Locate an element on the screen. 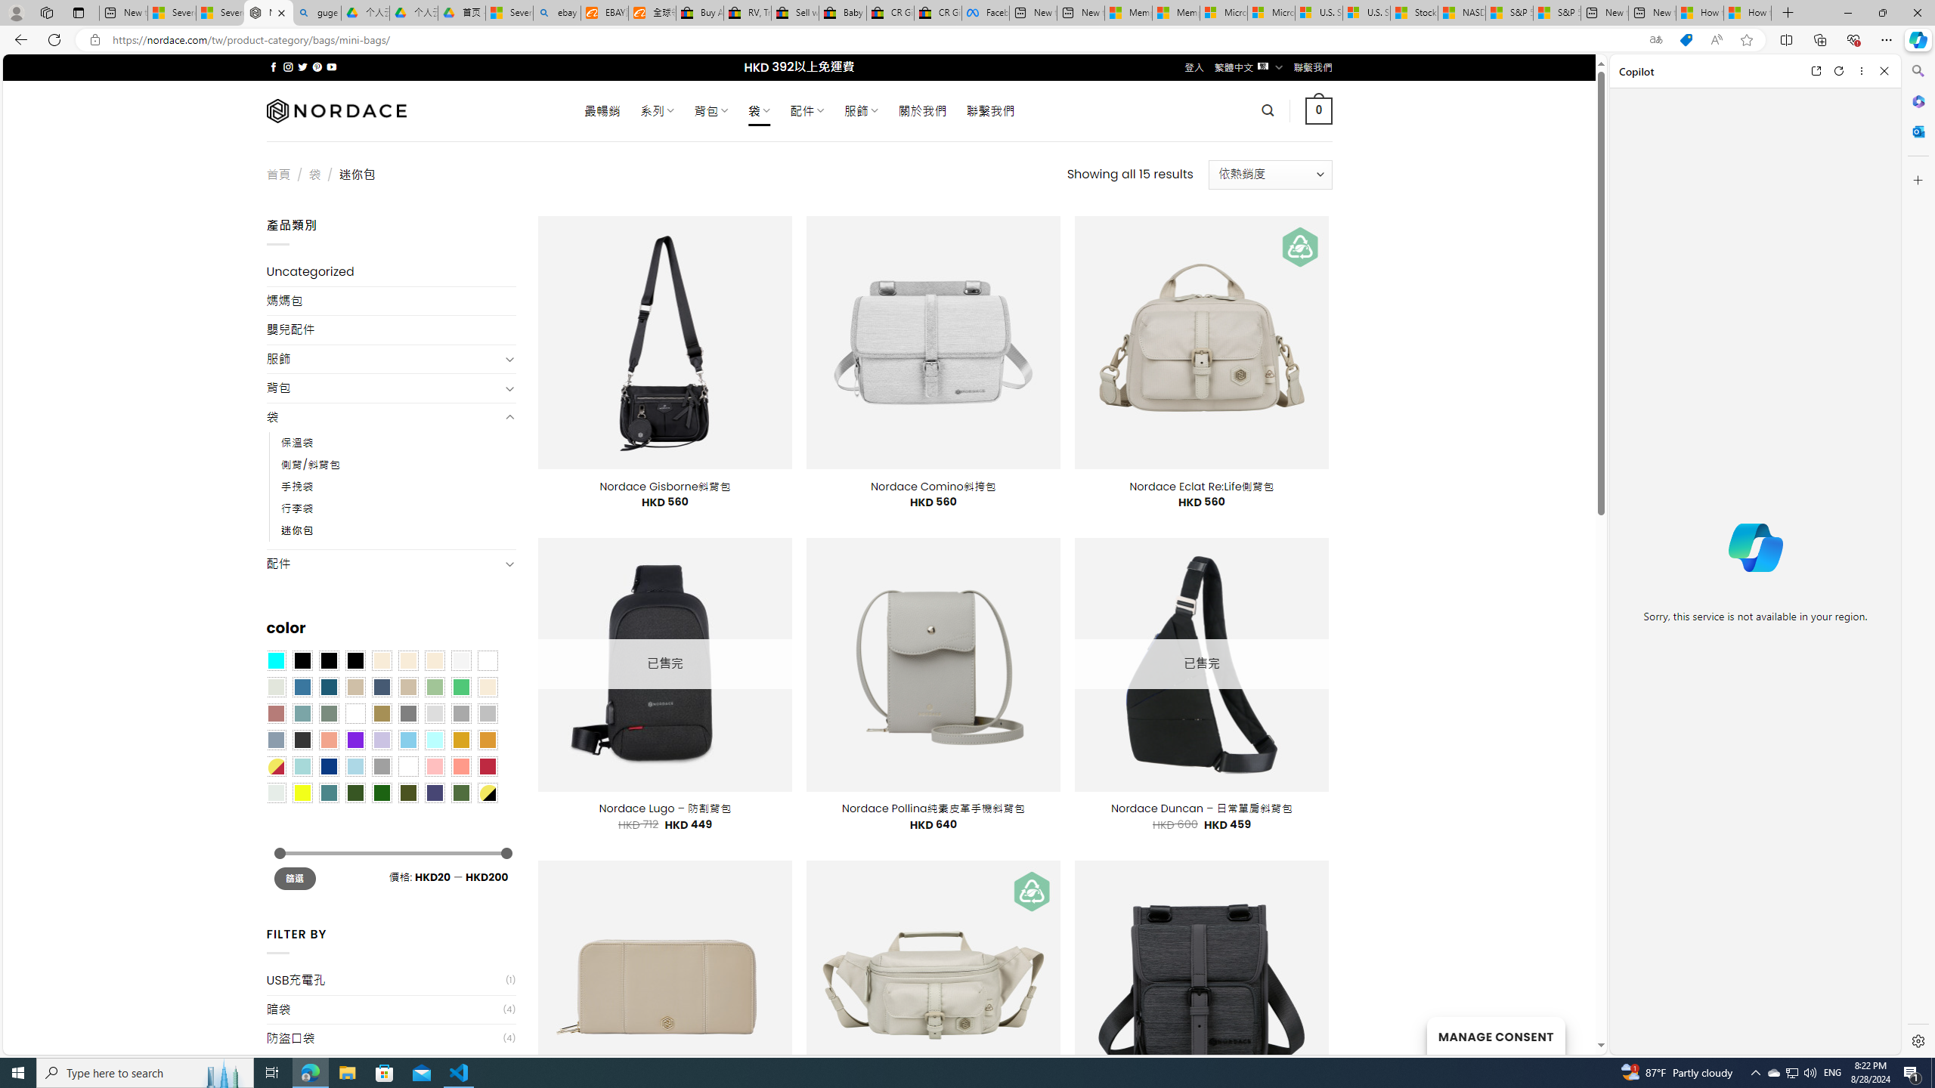 Image resolution: width=1935 pixels, height=1088 pixels. ebay - Search is located at coordinates (557, 13).